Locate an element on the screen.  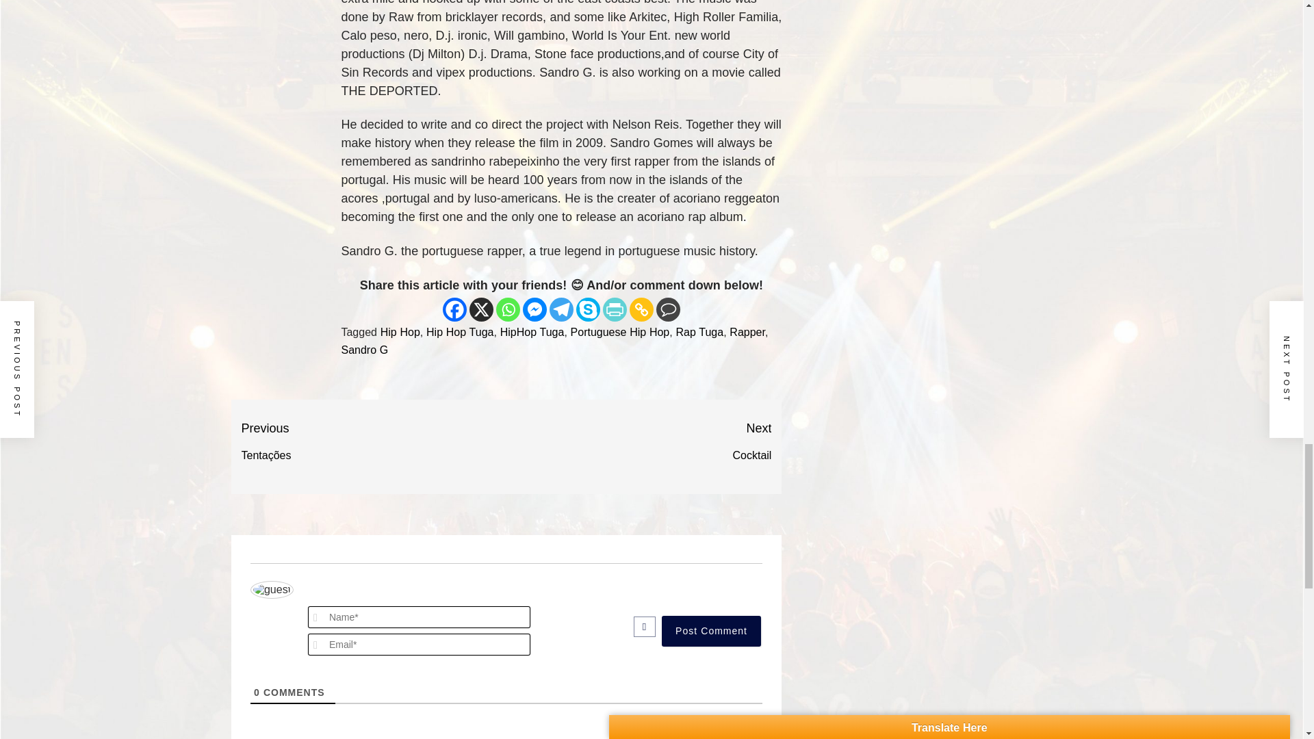
Hip Hop Tuga is located at coordinates (699, 332).